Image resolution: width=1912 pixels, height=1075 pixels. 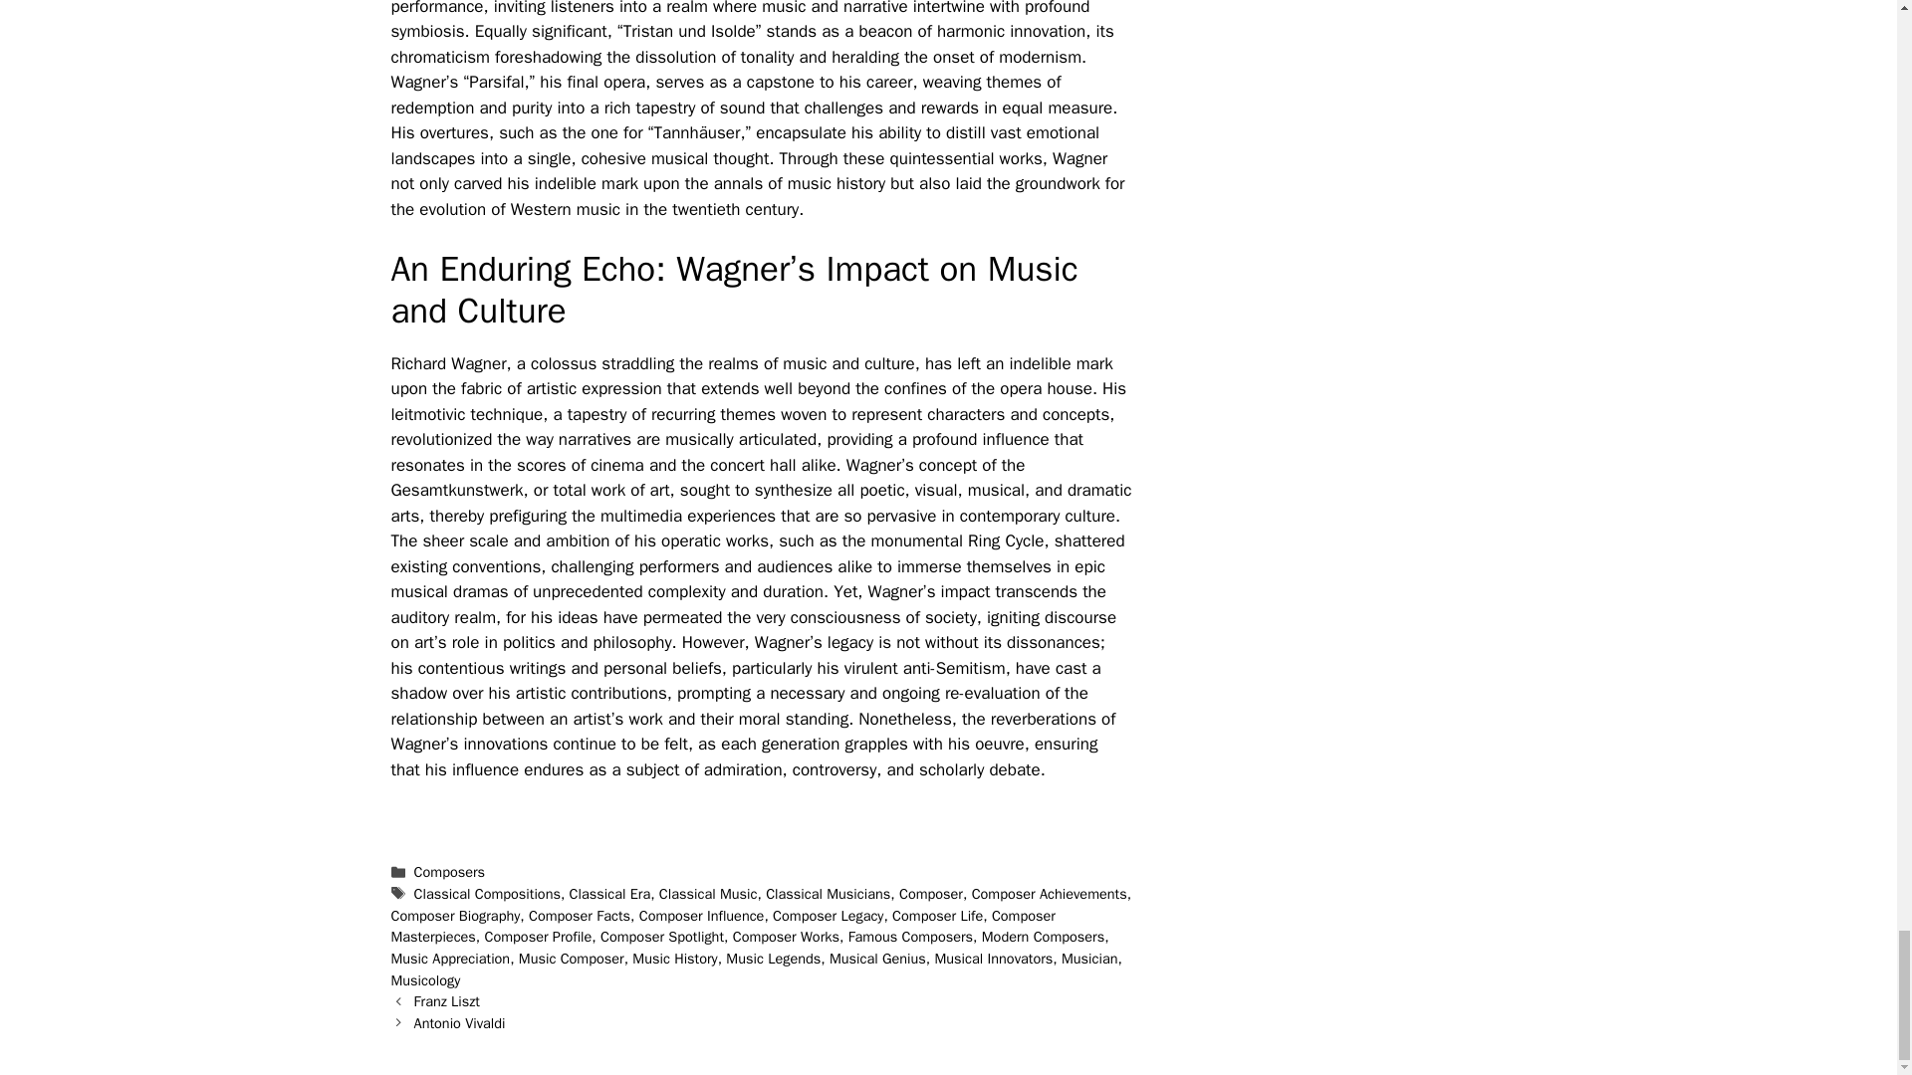 I want to click on Composers, so click(x=450, y=872).